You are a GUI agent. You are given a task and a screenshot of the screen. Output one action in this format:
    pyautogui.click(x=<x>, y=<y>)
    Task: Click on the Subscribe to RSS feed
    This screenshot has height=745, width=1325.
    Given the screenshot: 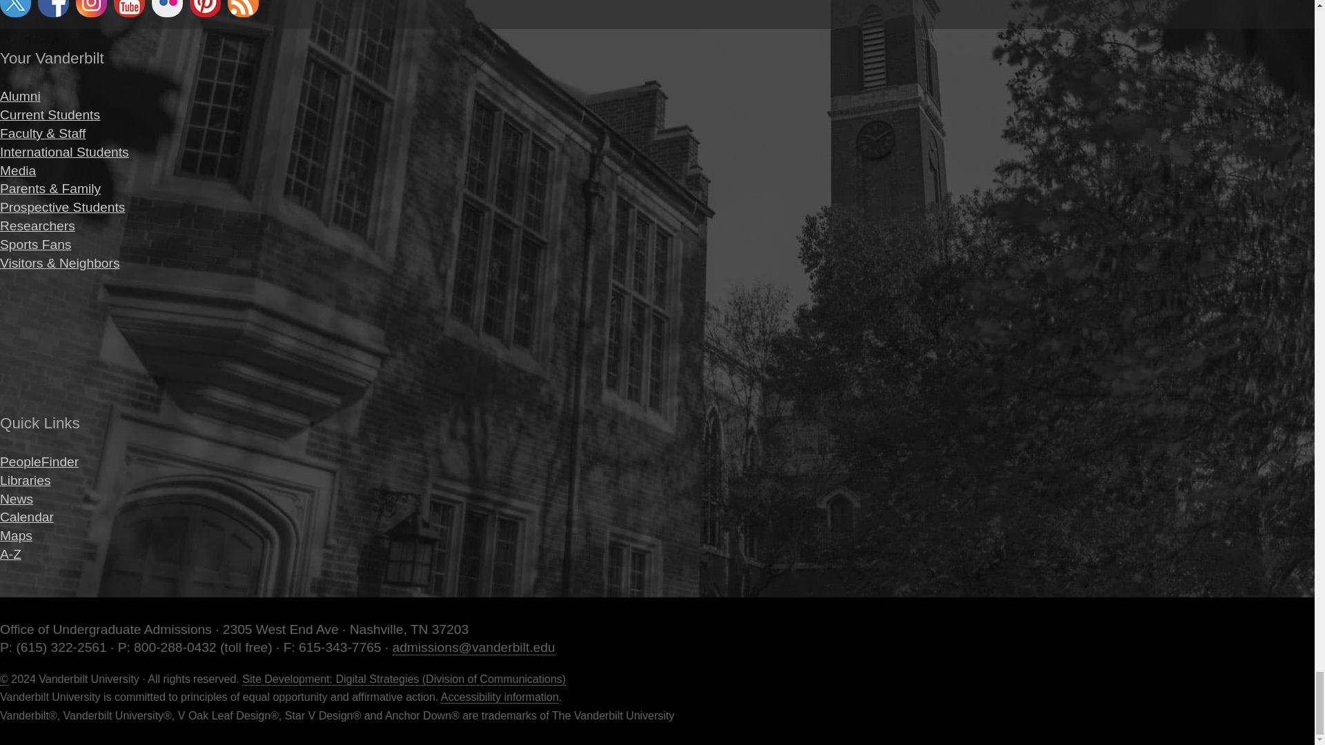 What is the action you would take?
    pyautogui.click(x=243, y=8)
    